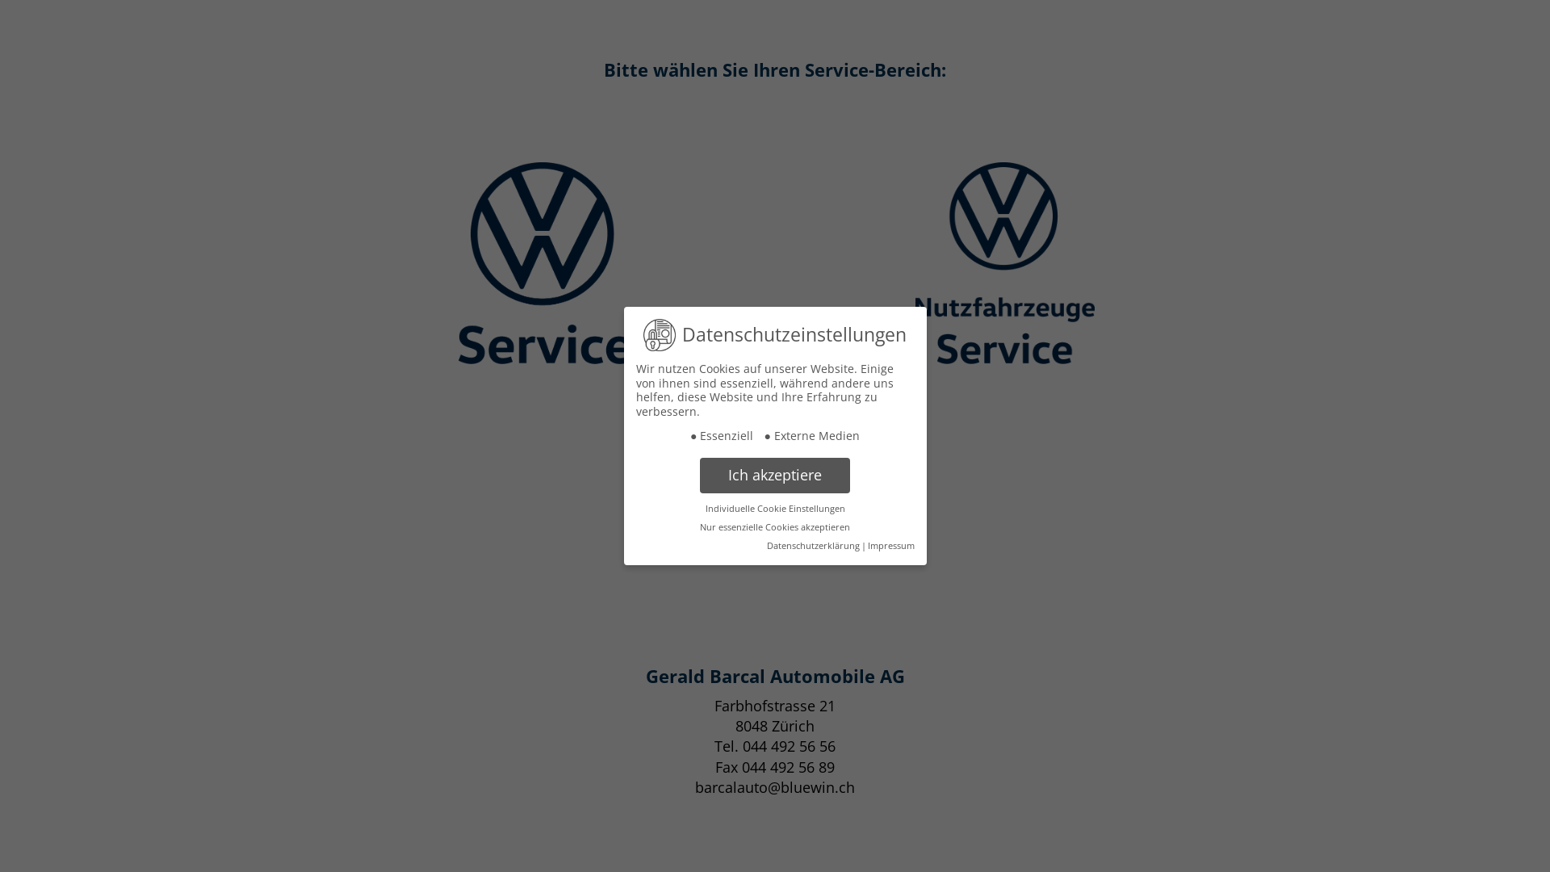 Image resolution: width=1550 pixels, height=872 pixels. I want to click on barcalauto@bluewin.ch, so click(775, 787).